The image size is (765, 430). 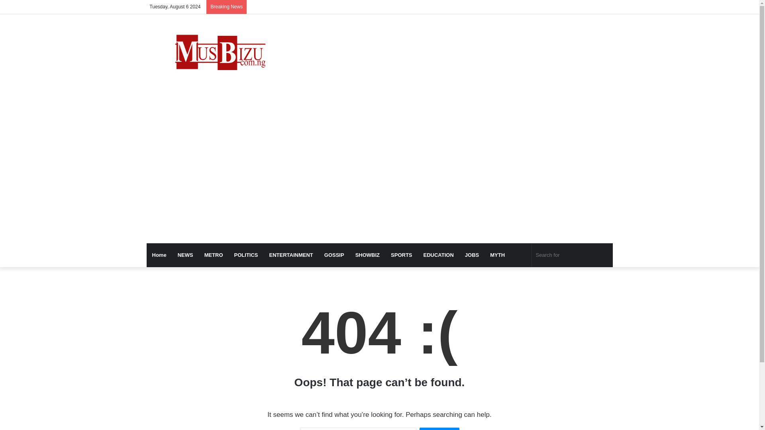 What do you see at coordinates (439, 428) in the screenshot?
I see `Search` at bounding box center [439, 428].